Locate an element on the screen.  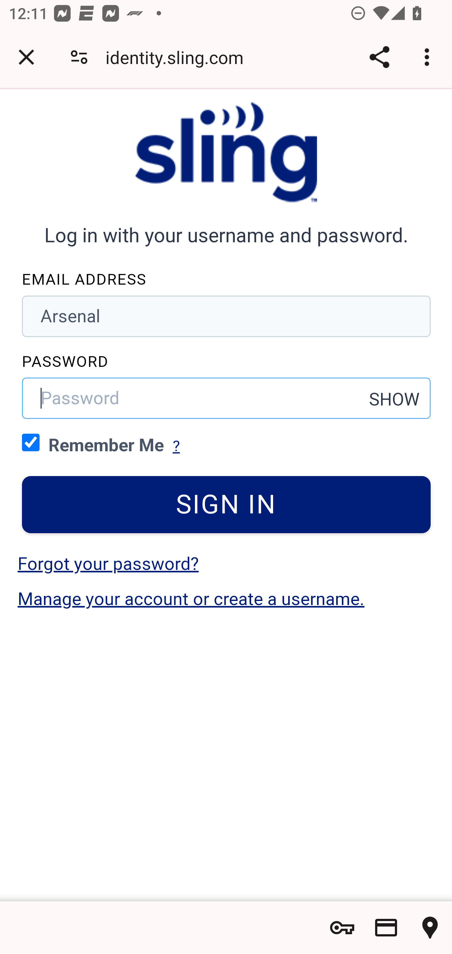
Forgot your password? is located at coordinates (108, 564).